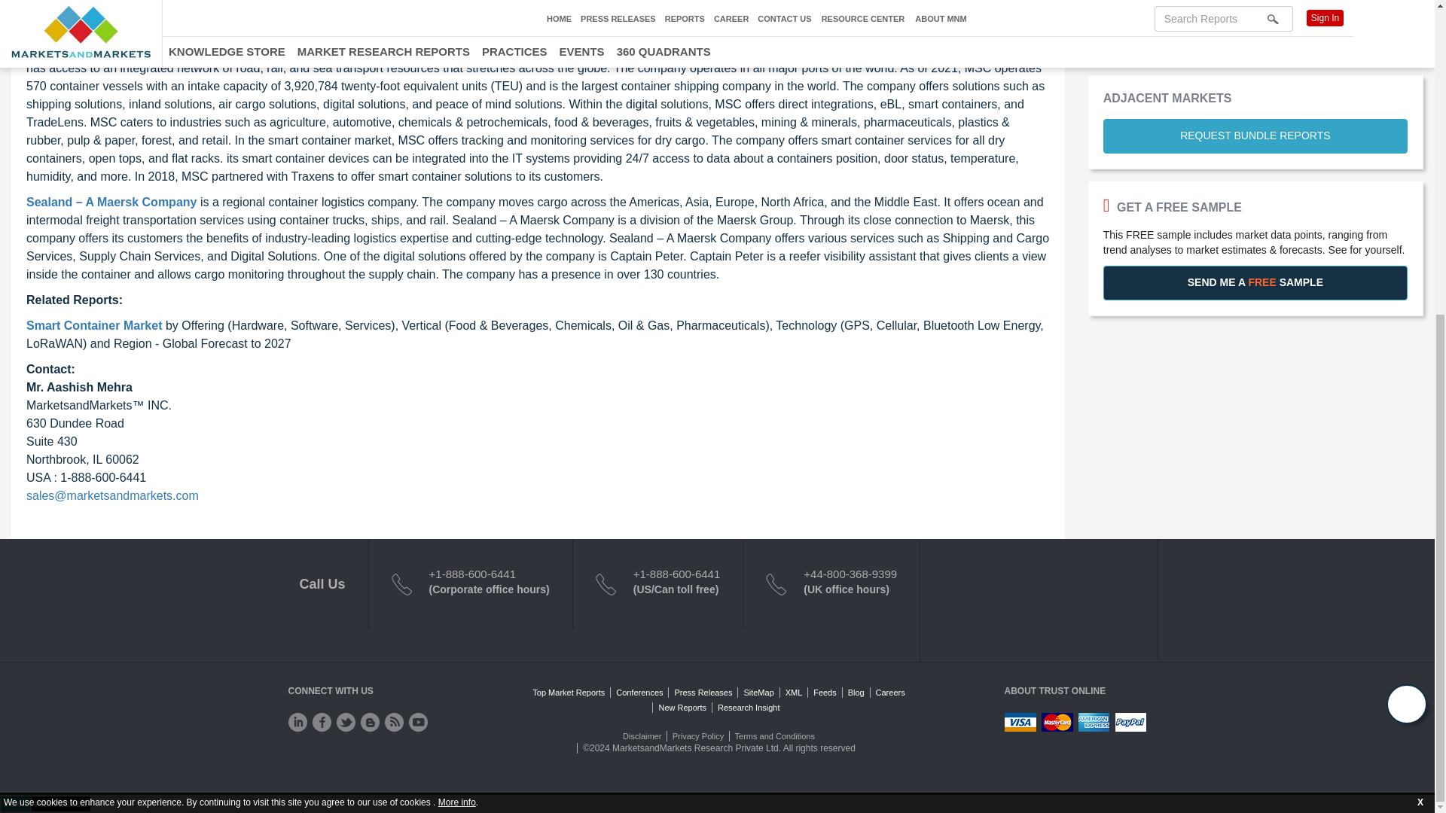 The width and height of the screenshot is (1446, 813). What do you see at coordinates (408, 24) in the screenshot?
I see `download the pdf brochure` at bounding box center [408, 24].